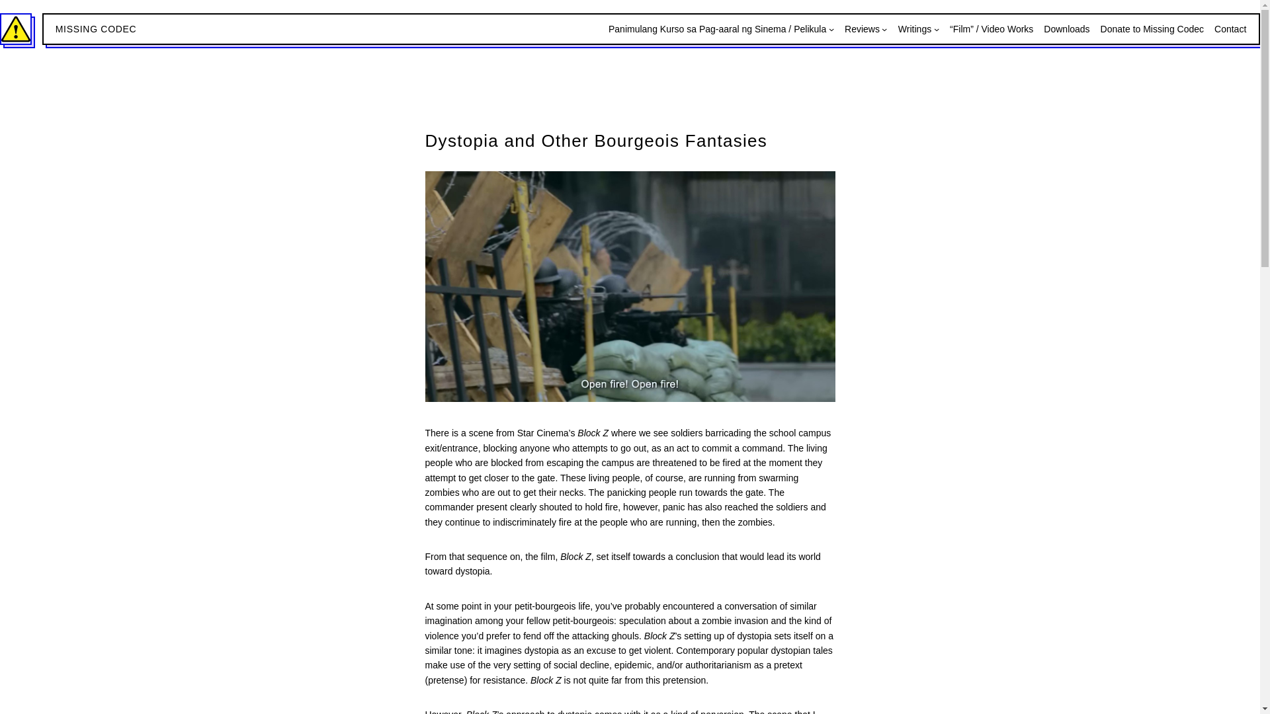 The height and width of the screenshot is (714, 1270). Describe the element at coordinates (862, 29) in the screenshot. I see `Reviews` at that location.